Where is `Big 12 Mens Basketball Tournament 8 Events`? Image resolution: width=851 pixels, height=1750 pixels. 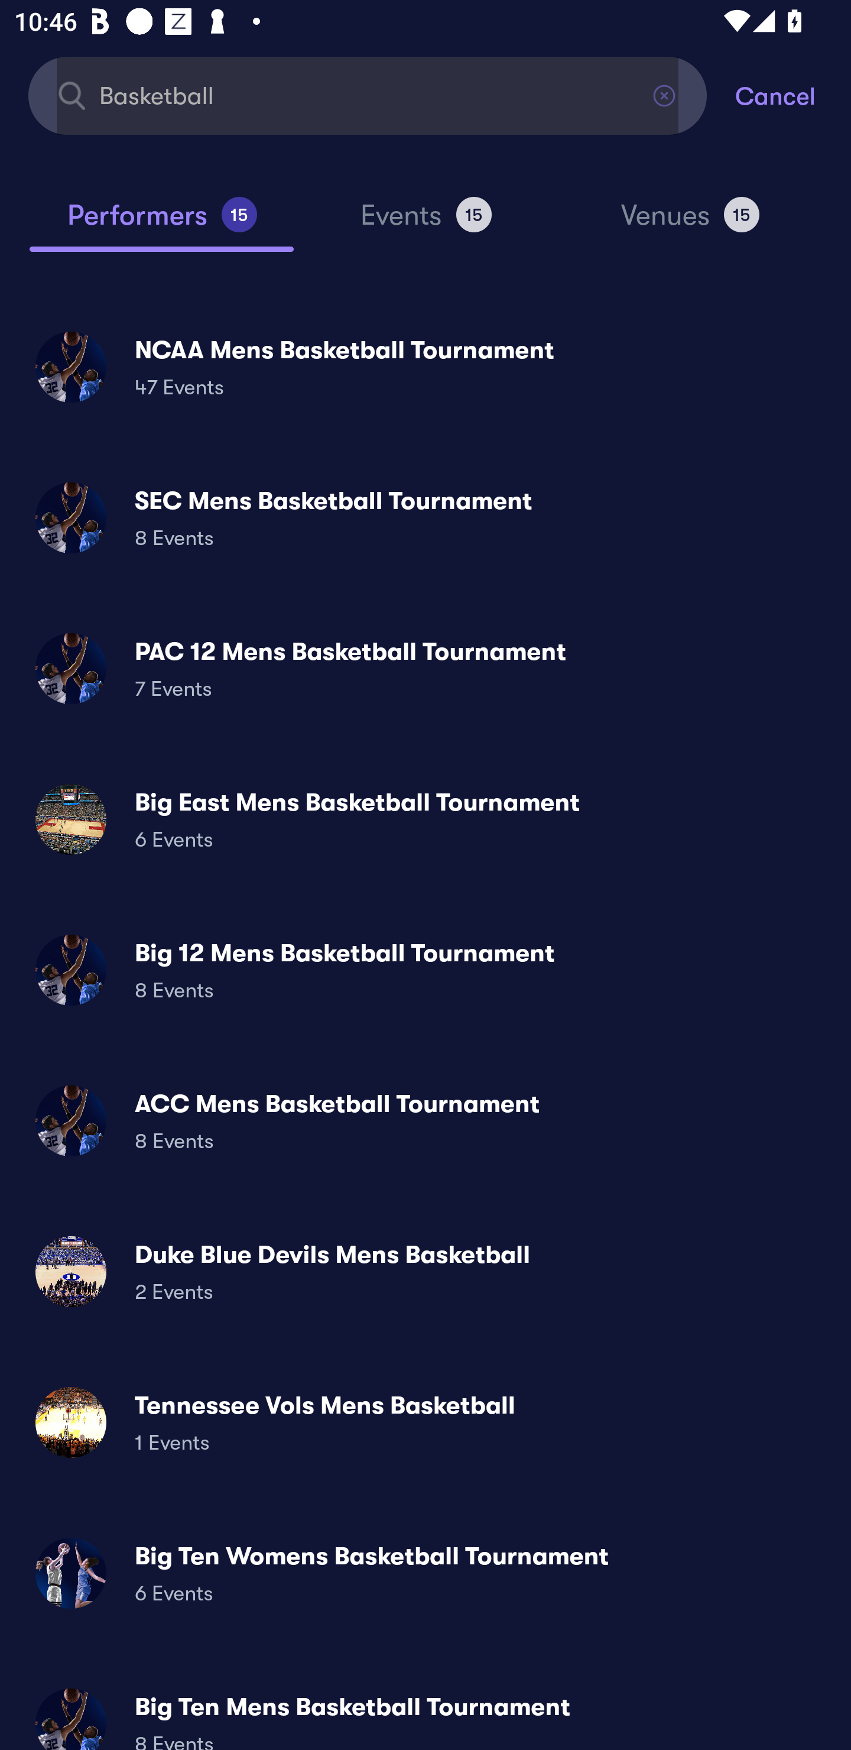 Big 12 Mens Basketball Tournament 8 Events is located at coordinates (425, 970).